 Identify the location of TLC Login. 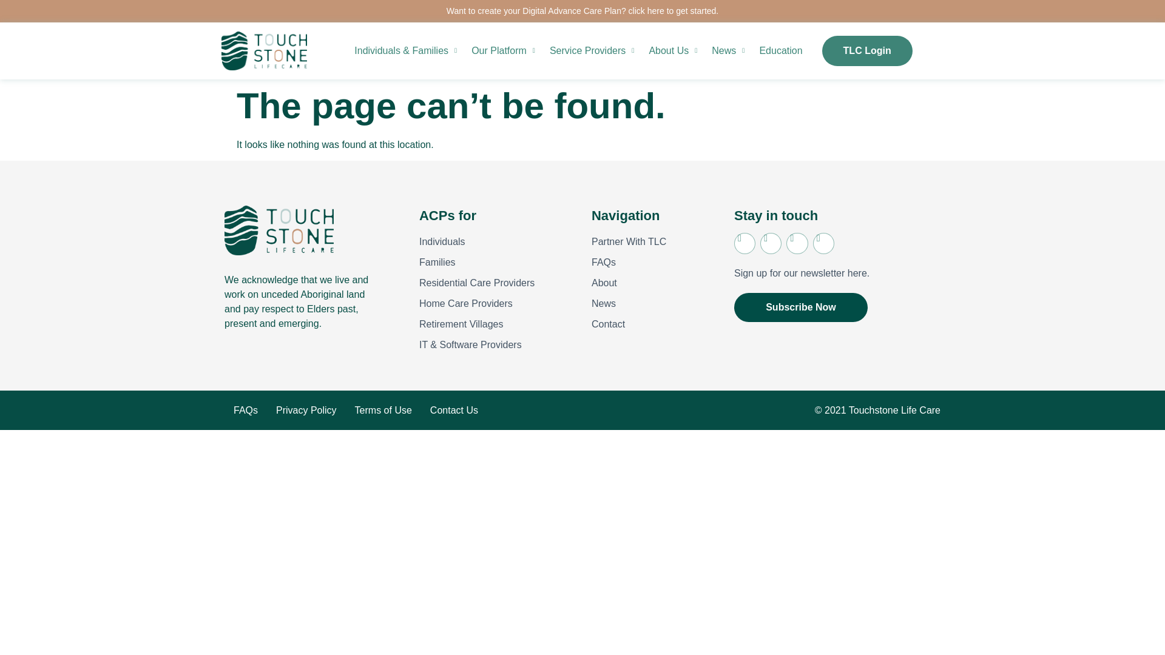
(867, 51).